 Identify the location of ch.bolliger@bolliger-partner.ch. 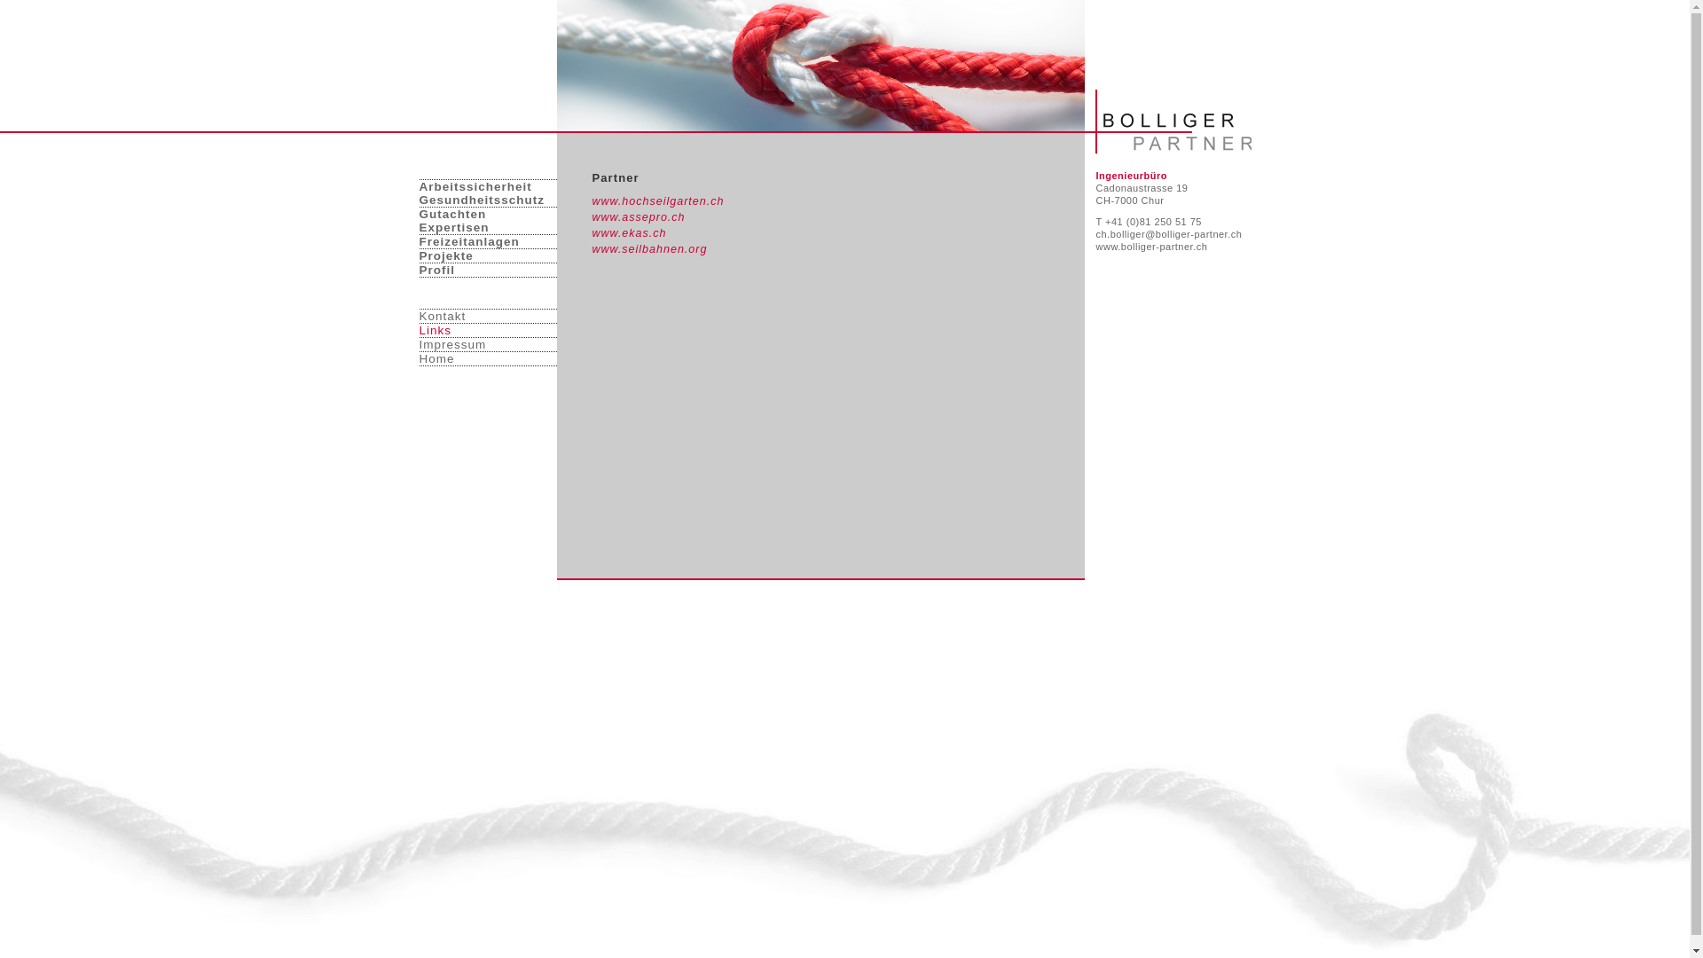
(1169, 234).